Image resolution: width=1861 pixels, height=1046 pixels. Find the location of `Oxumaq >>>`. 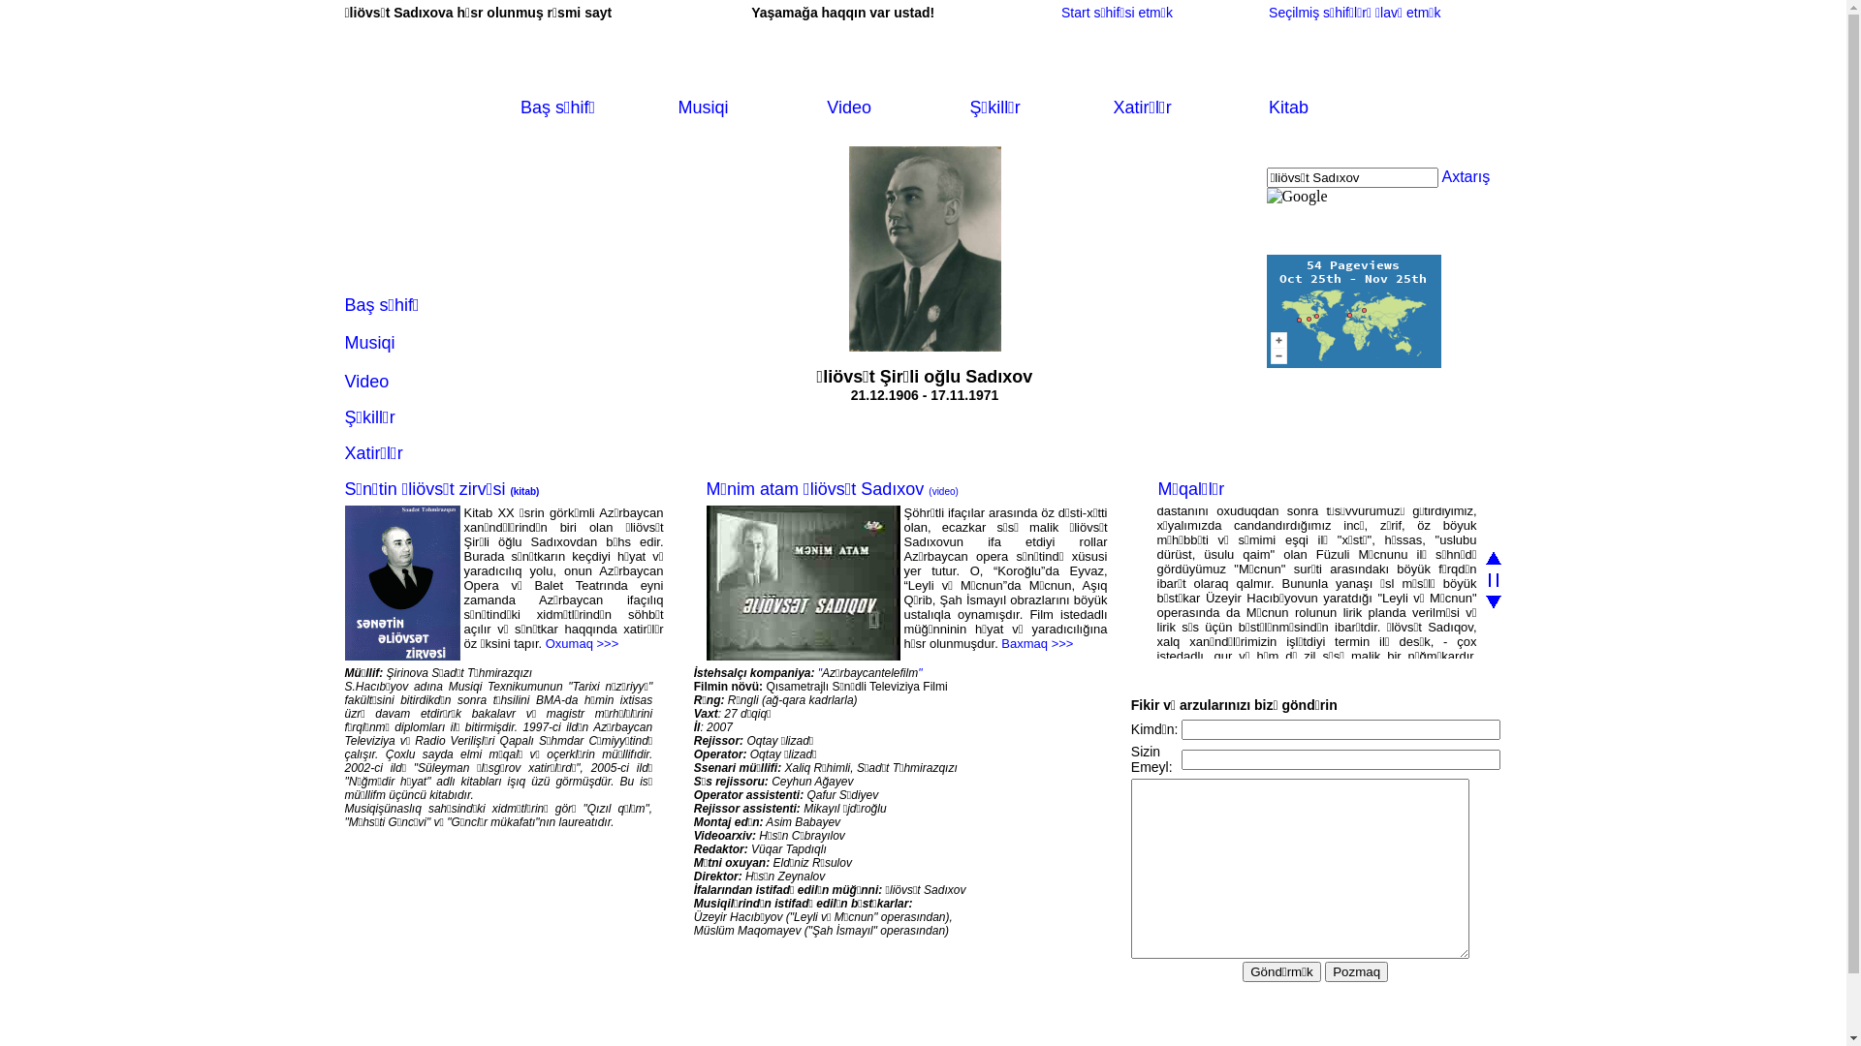

Oxumaq >>> is located at coordinates (583, 643).